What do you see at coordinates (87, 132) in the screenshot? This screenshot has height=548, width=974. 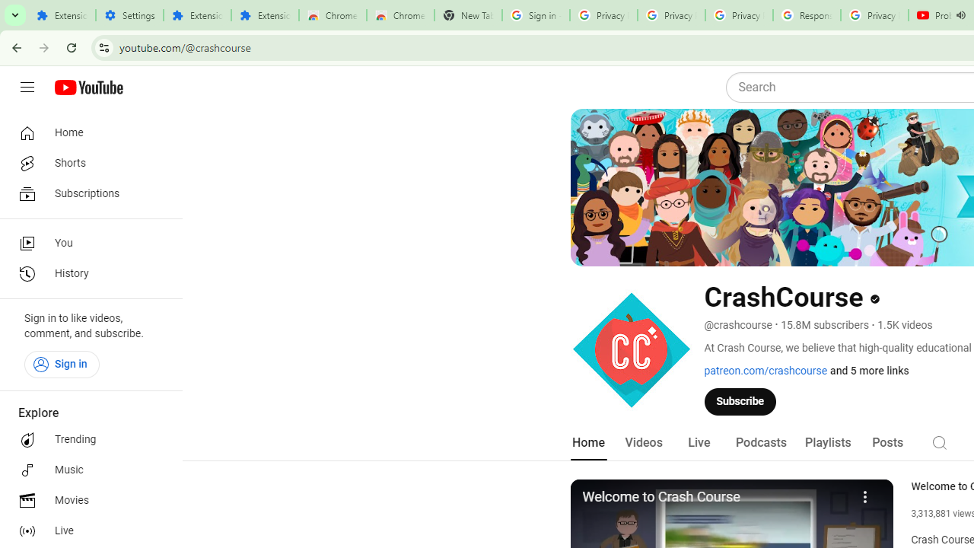 I see `Home` at bounding box center [87, 132].